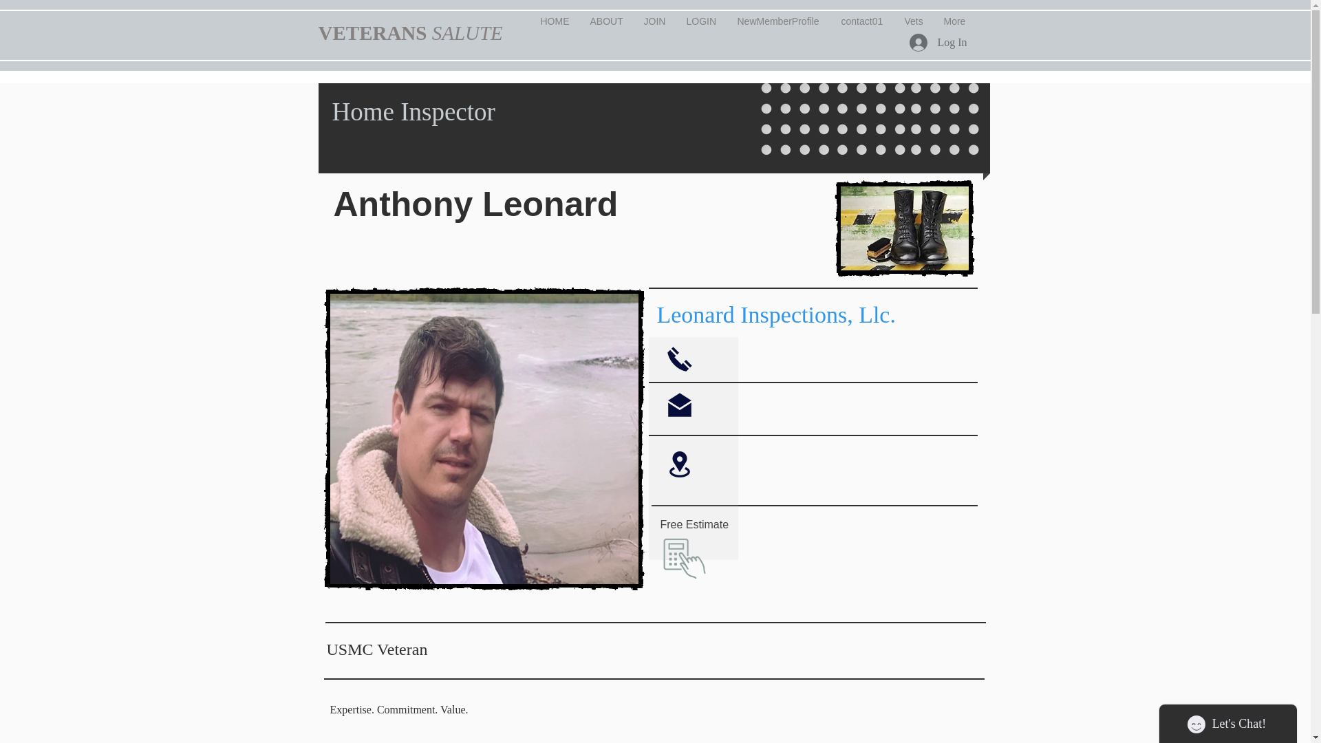 The image size is (1321, 743). Describe the element at coordinates (914, 21) in the screenshot. I see `Vets` at that location.